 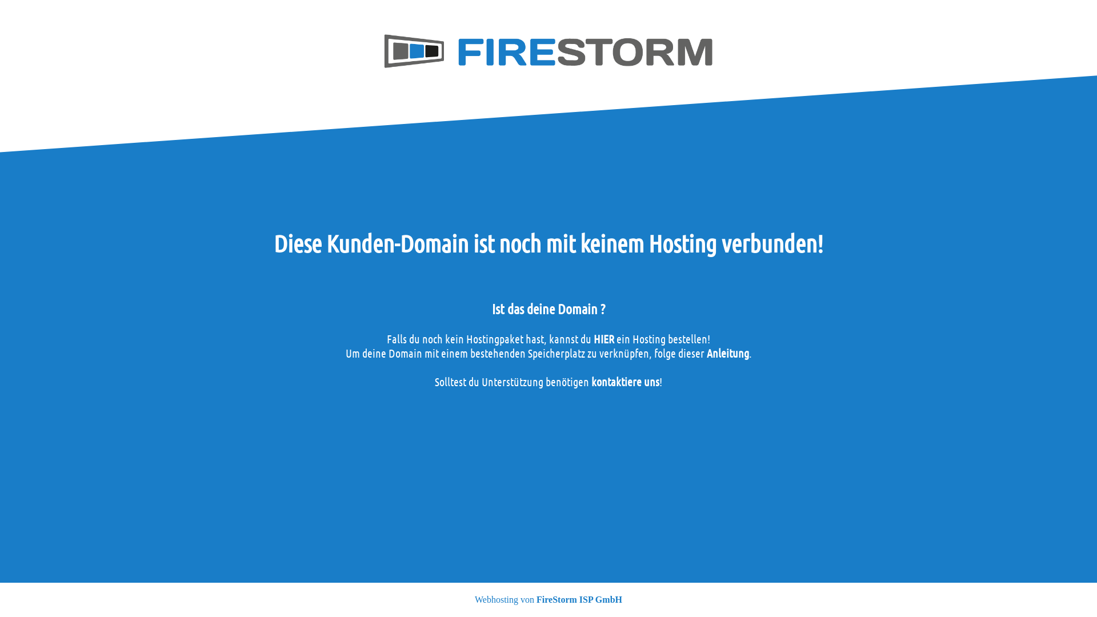 I want to click on HIER, so click(x=604, y=339).